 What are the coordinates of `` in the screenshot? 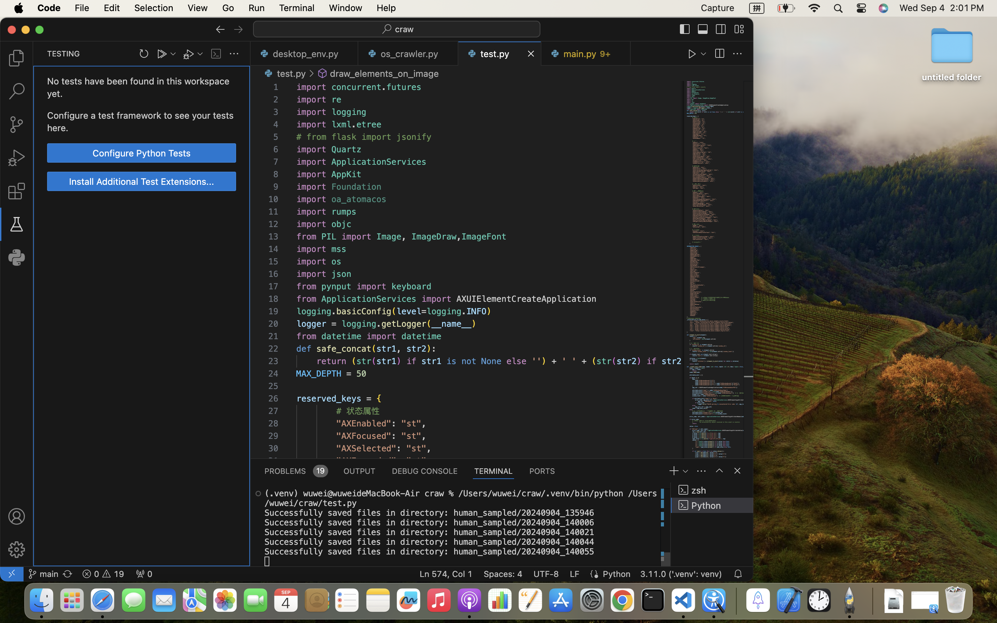 It's located at (17, 516).